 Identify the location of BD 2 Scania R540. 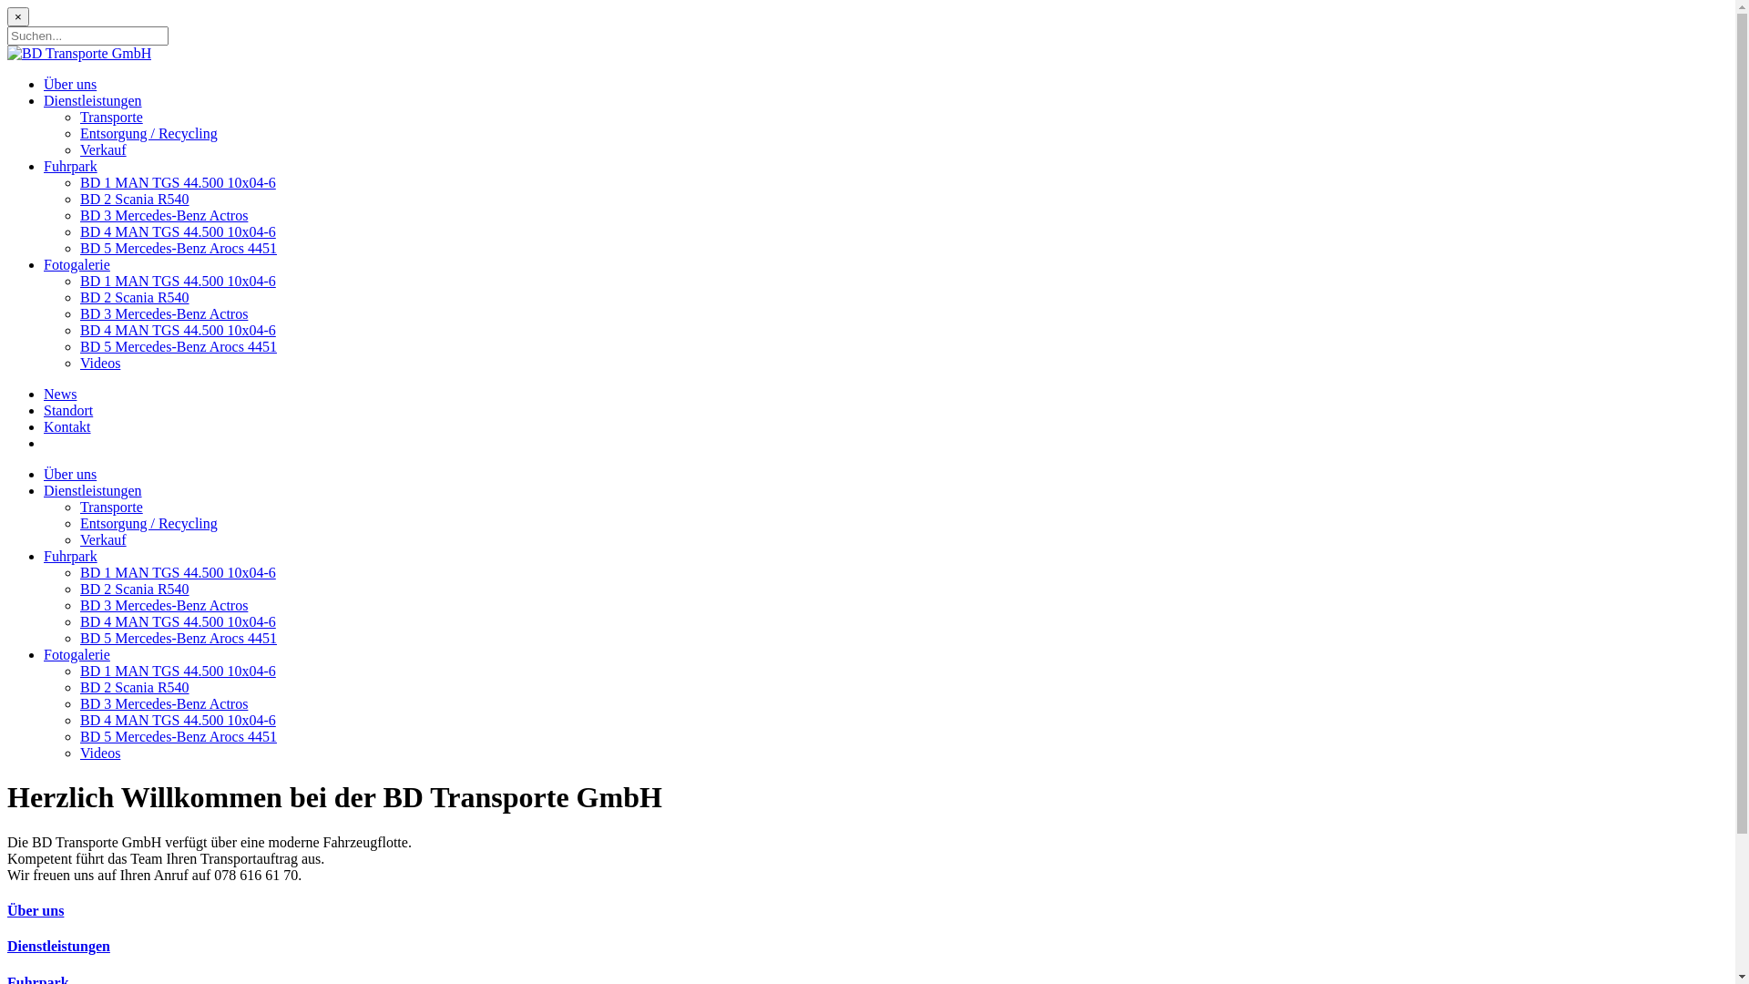
(135, 687).